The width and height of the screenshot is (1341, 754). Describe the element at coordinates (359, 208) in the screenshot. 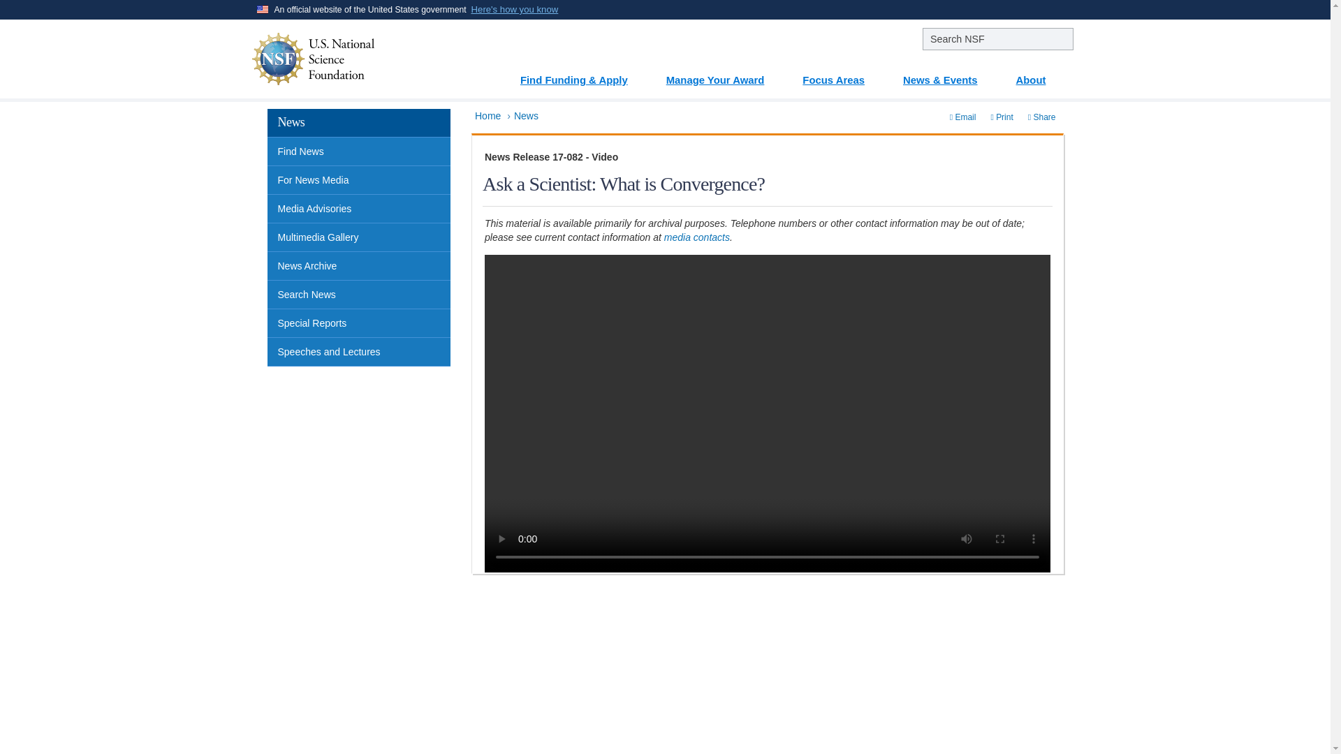

I see `Media Advisories` at that location.